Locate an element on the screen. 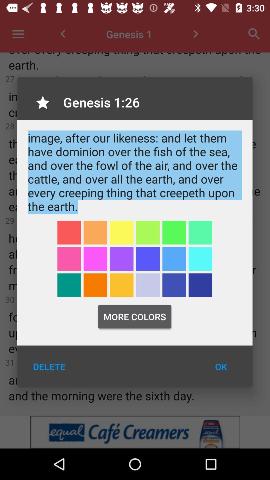 Image resolution: width=270 pixels, height=480 pixels. select color is located at coordinates (69, 285).